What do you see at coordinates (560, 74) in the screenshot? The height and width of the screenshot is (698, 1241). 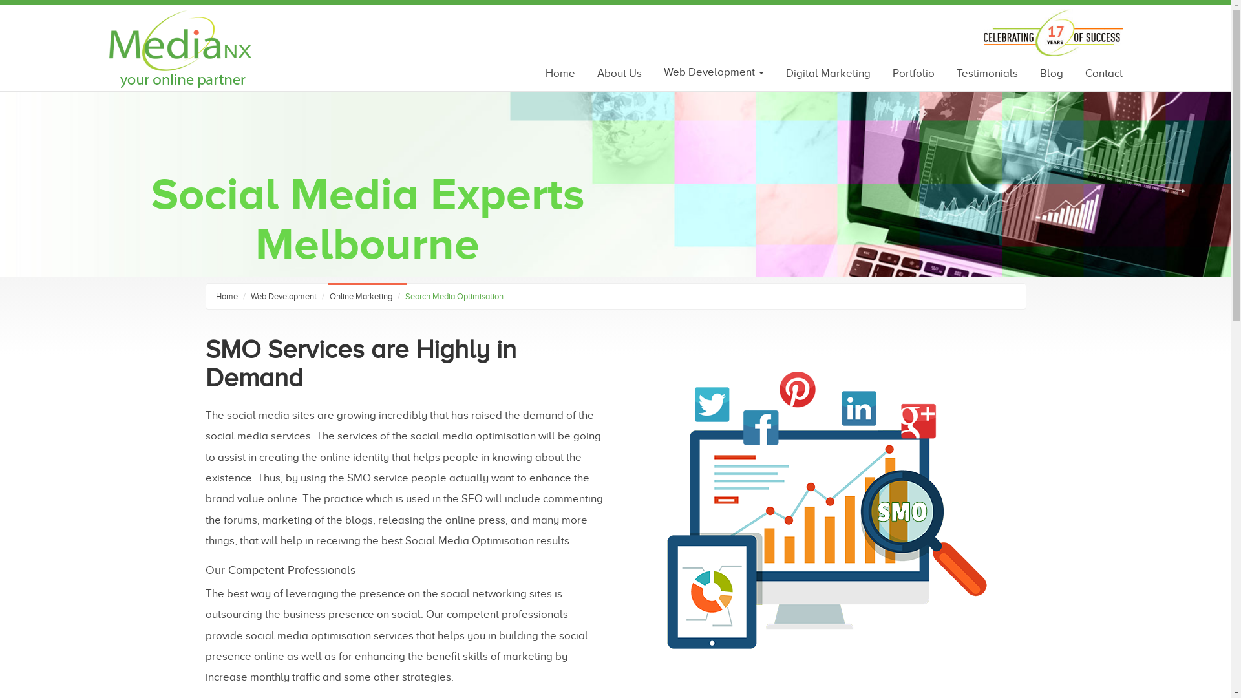 I see `Home` at bounding box center [560, 74].